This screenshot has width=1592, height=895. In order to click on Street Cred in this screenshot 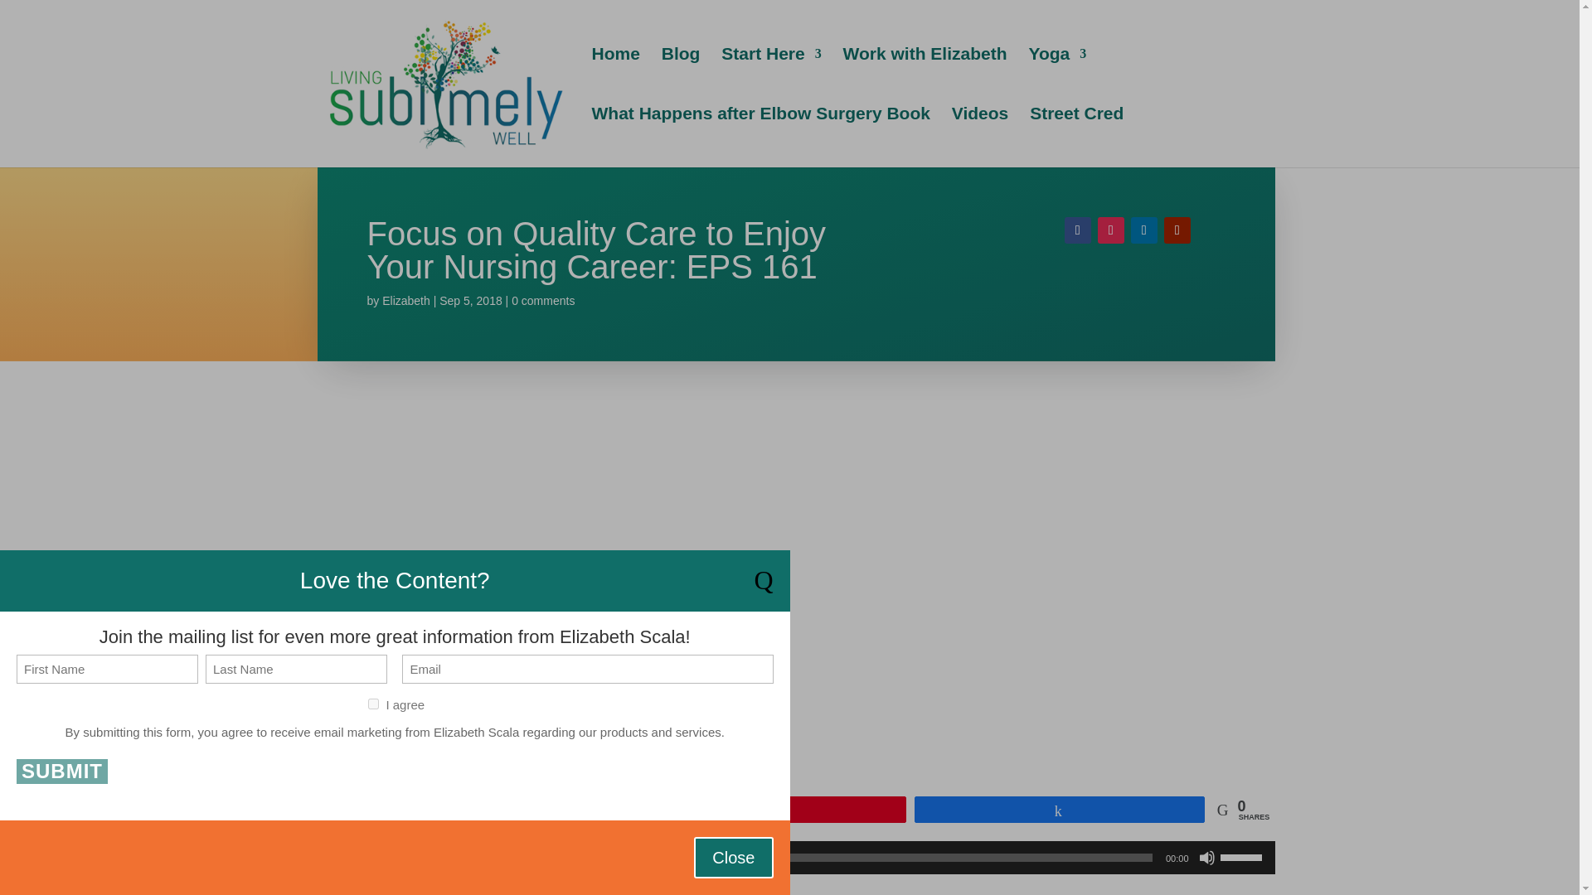, I will do `click(1076, 137)`.